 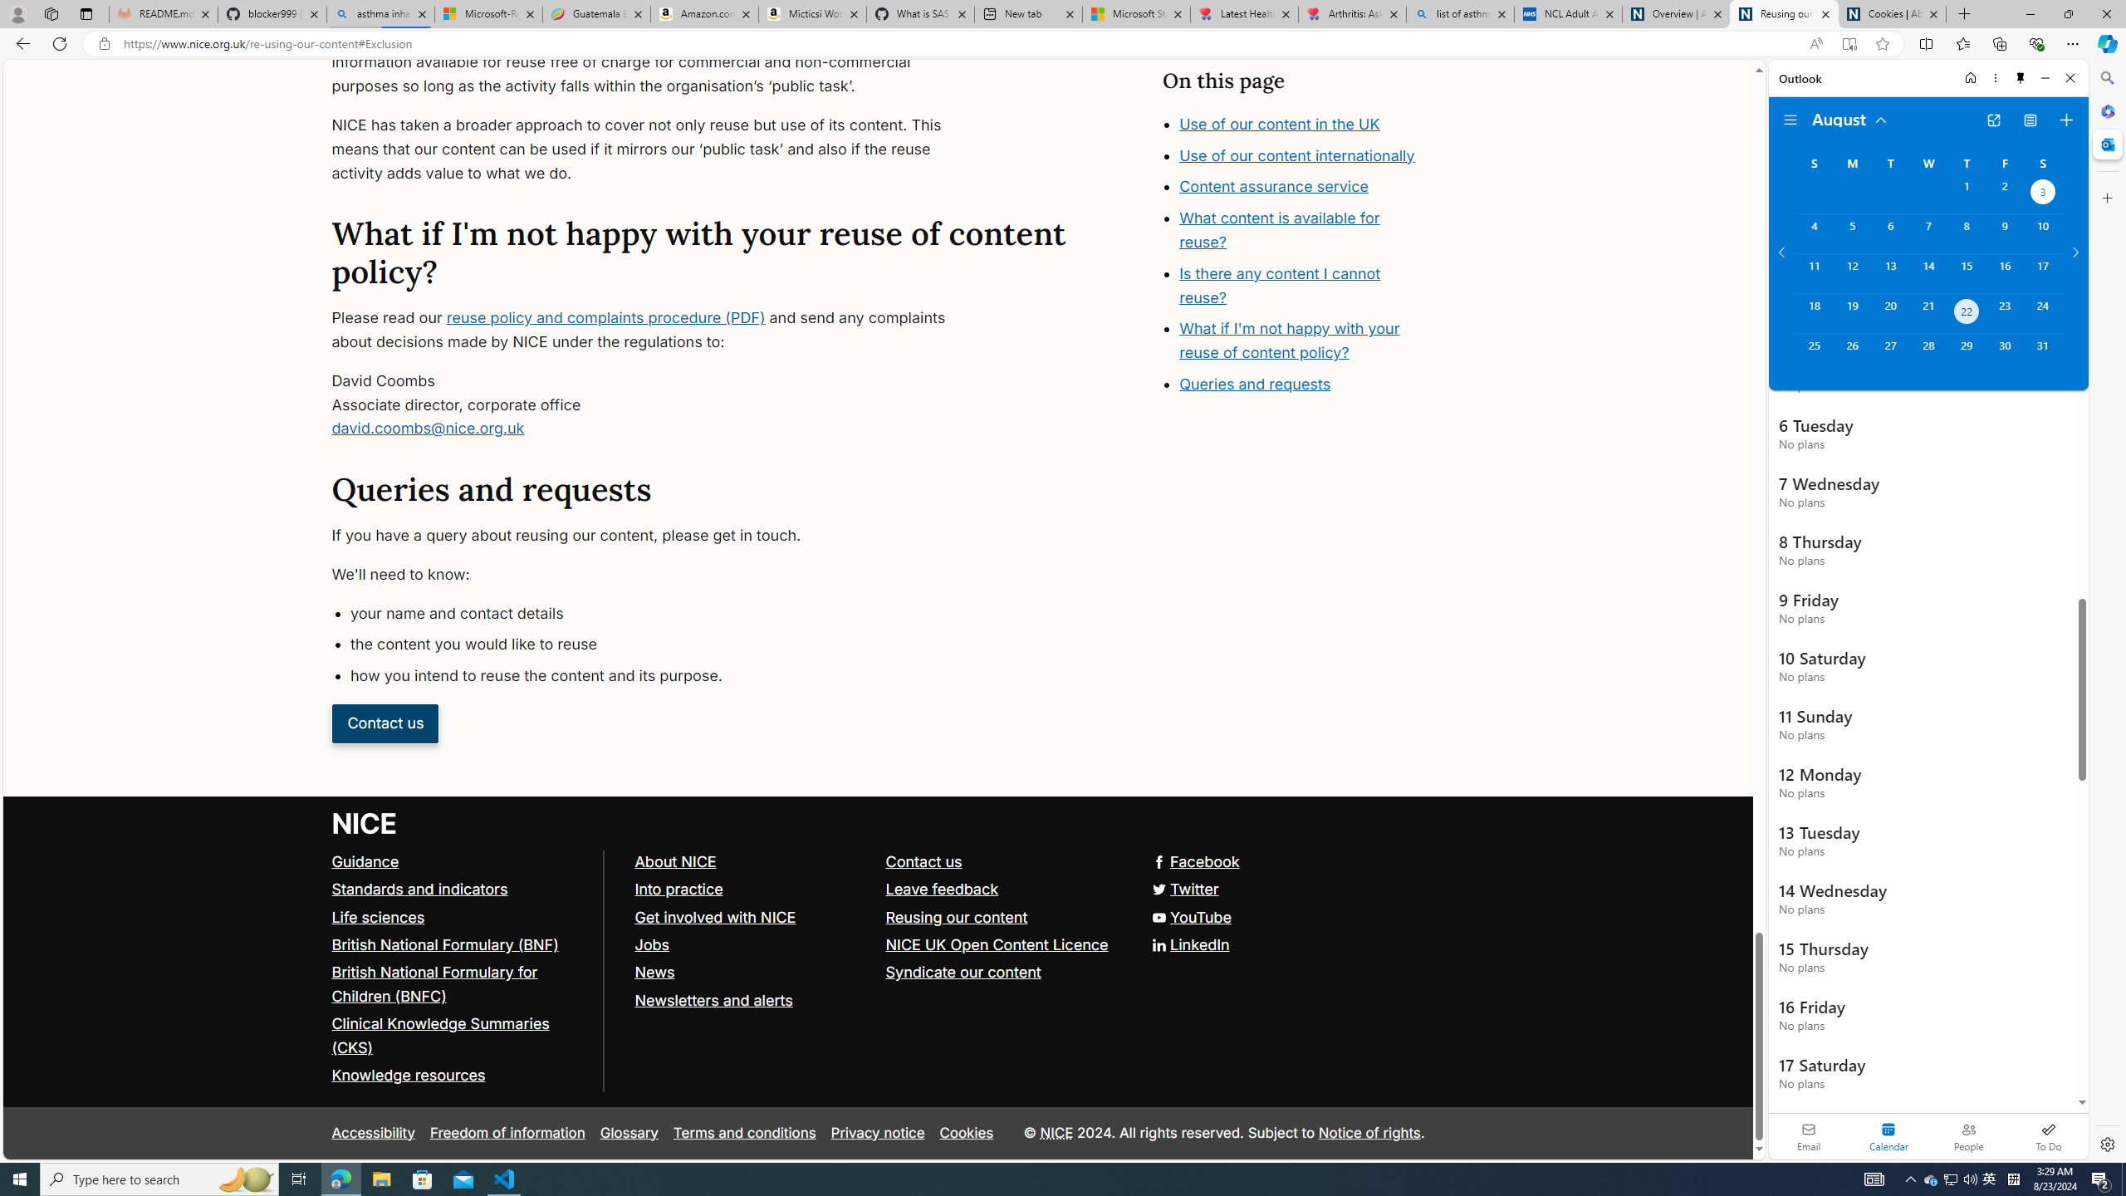 What do you see at coordinates (1814, 313) in the screenshot?
I see `Sunday, August 18, 2024. ` at bounding box center [1814, 313].